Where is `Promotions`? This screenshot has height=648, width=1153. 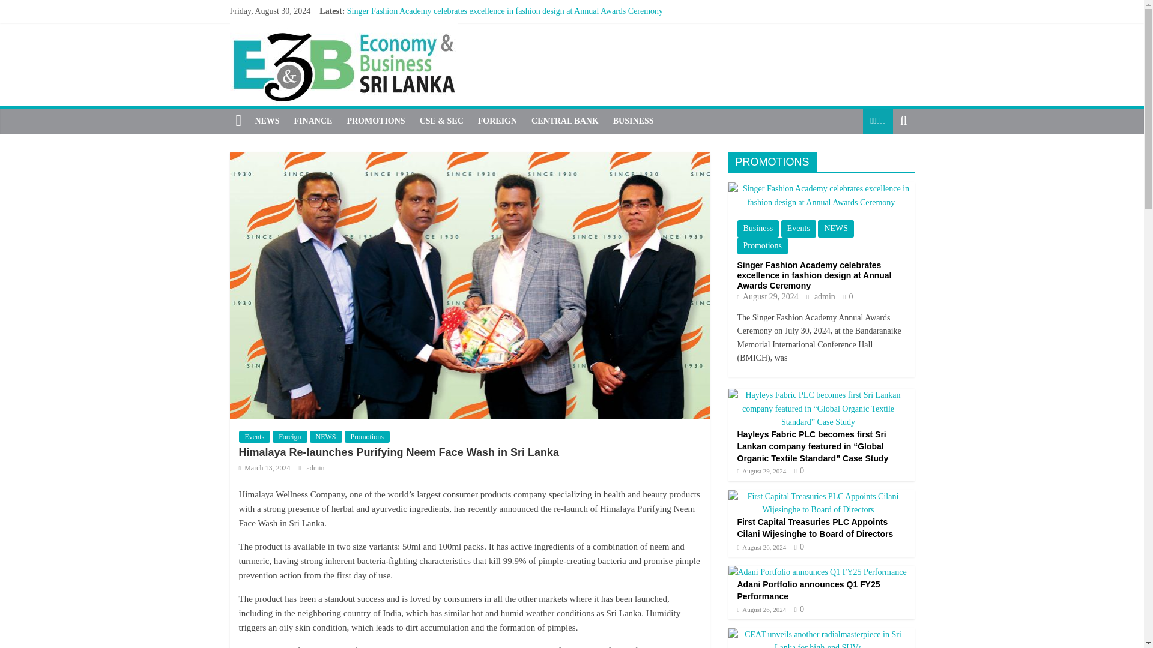
Promotions is located at coordinates (763, 246).